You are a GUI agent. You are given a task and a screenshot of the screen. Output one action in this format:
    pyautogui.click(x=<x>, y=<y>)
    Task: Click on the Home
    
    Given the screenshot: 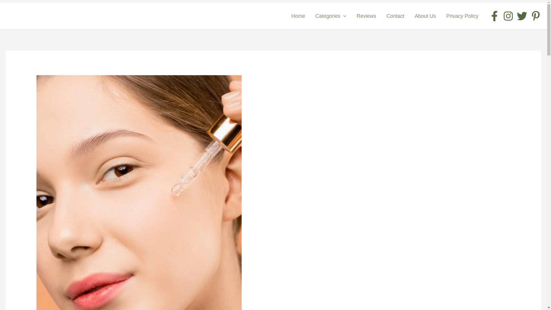 What is the action you would take?
    pyautogui.click(x=298, y=16)
    